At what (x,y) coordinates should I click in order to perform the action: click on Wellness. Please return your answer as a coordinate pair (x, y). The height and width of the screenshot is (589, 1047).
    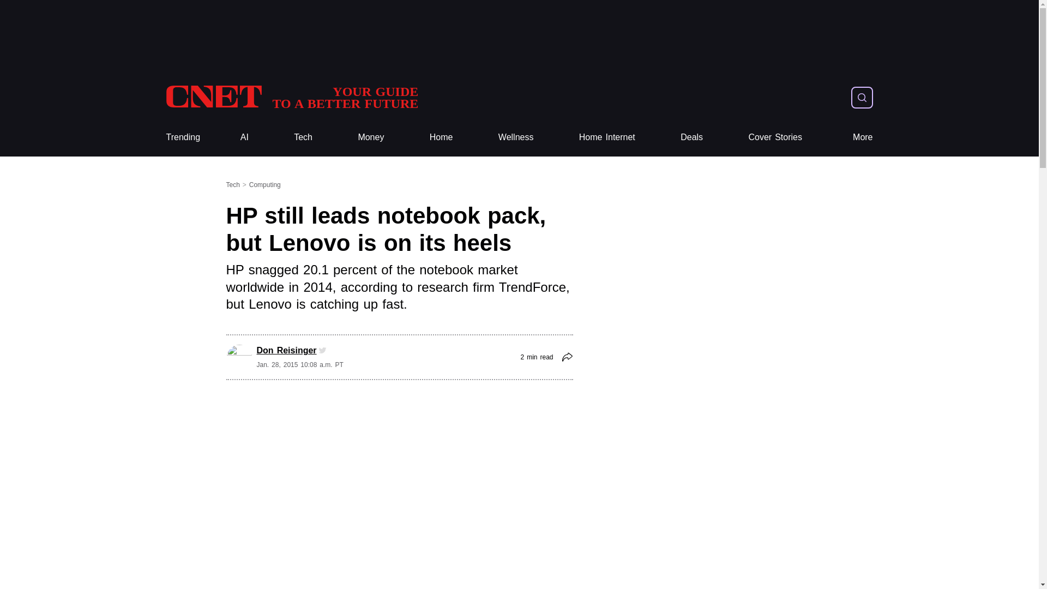
    Looking at the image, I should click on (303, 137).